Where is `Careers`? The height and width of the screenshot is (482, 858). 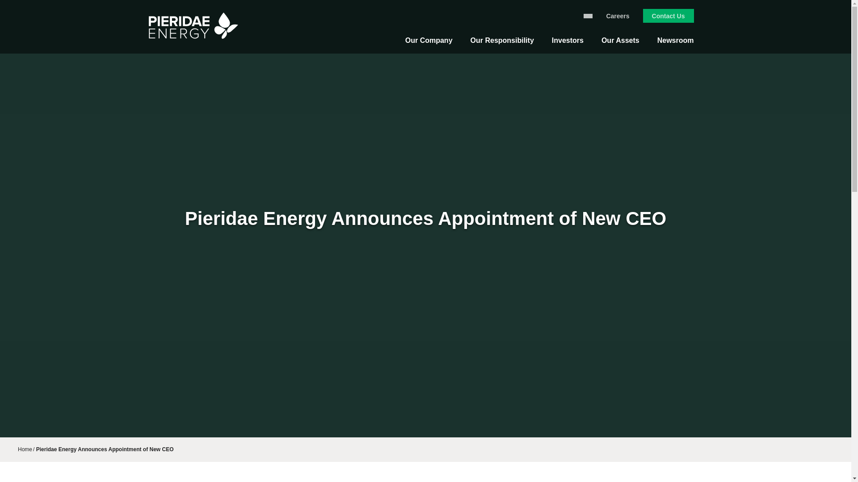 Careers is located at coordinates (618, 16).